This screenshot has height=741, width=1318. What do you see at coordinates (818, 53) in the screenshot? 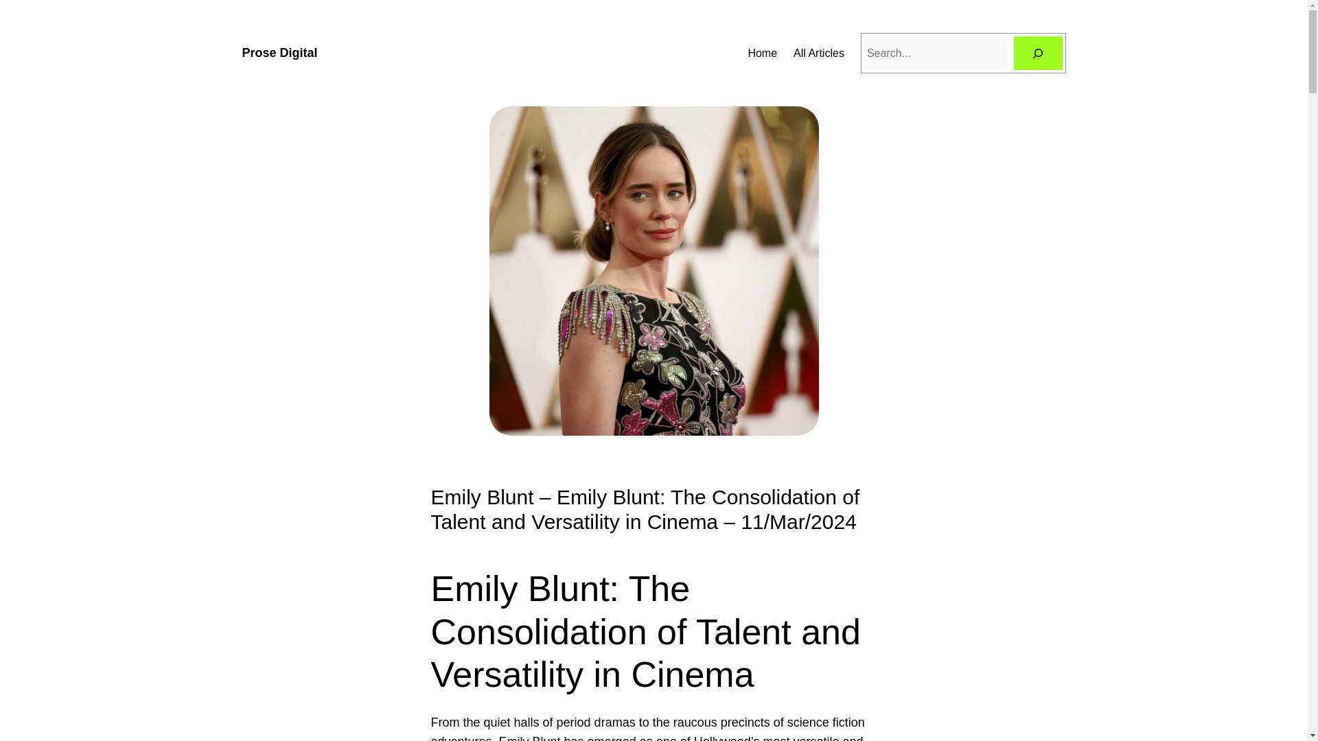
I see `All Articles` at bounding box center [818, 53].